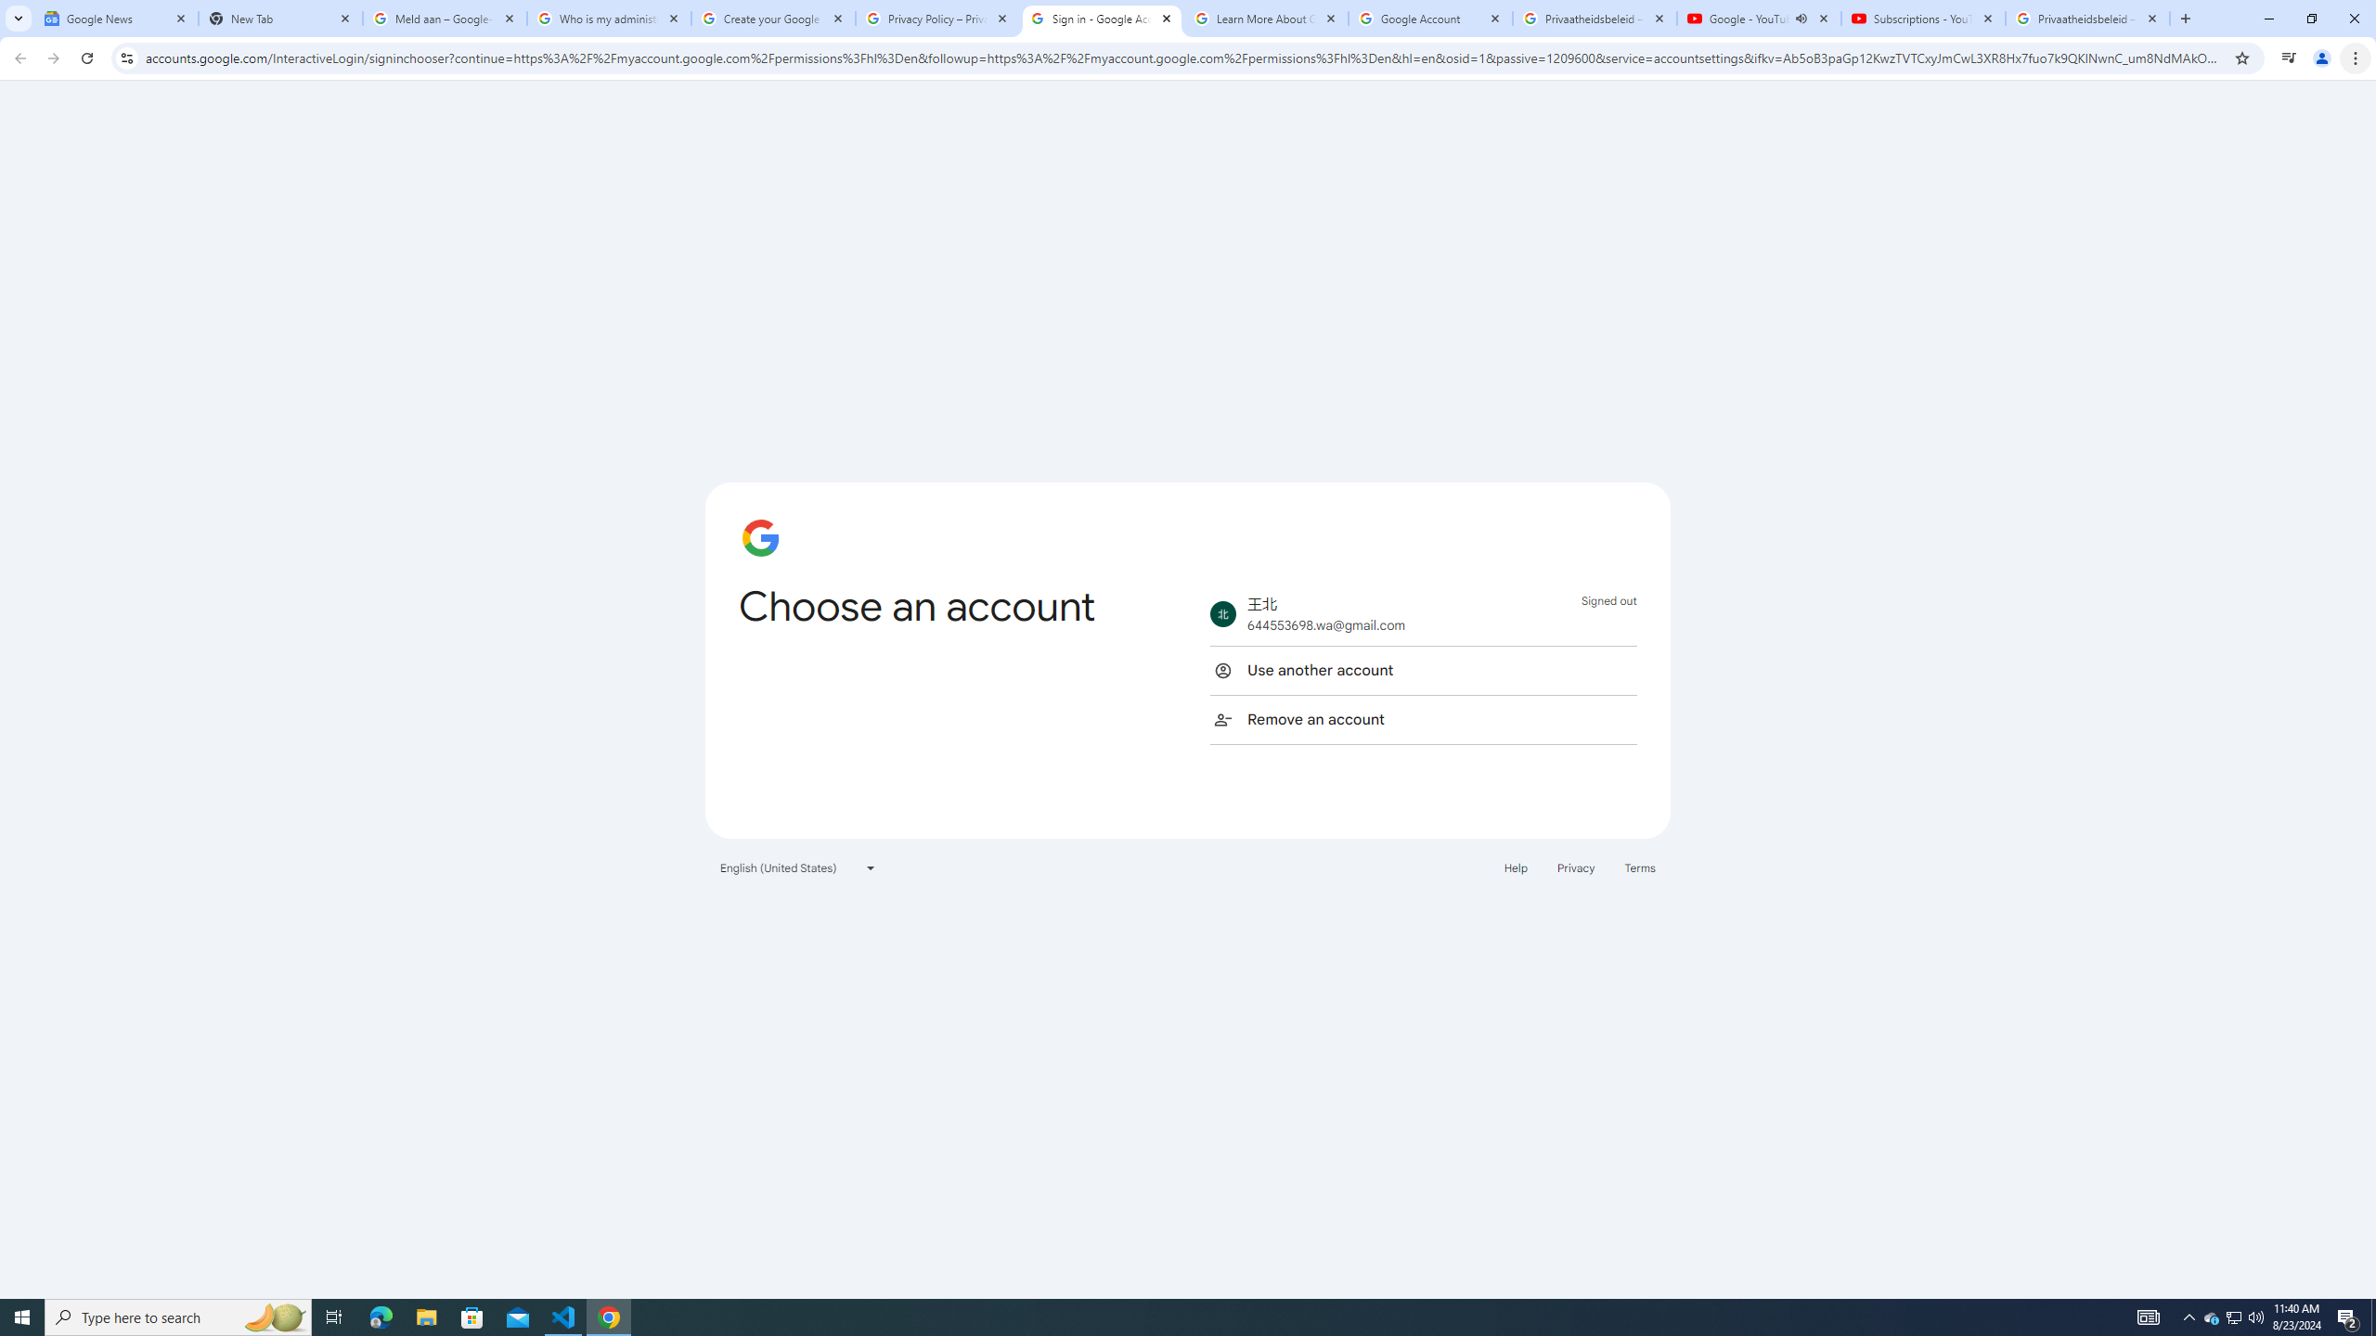  I want to click on New Tab, so click(280, 19).